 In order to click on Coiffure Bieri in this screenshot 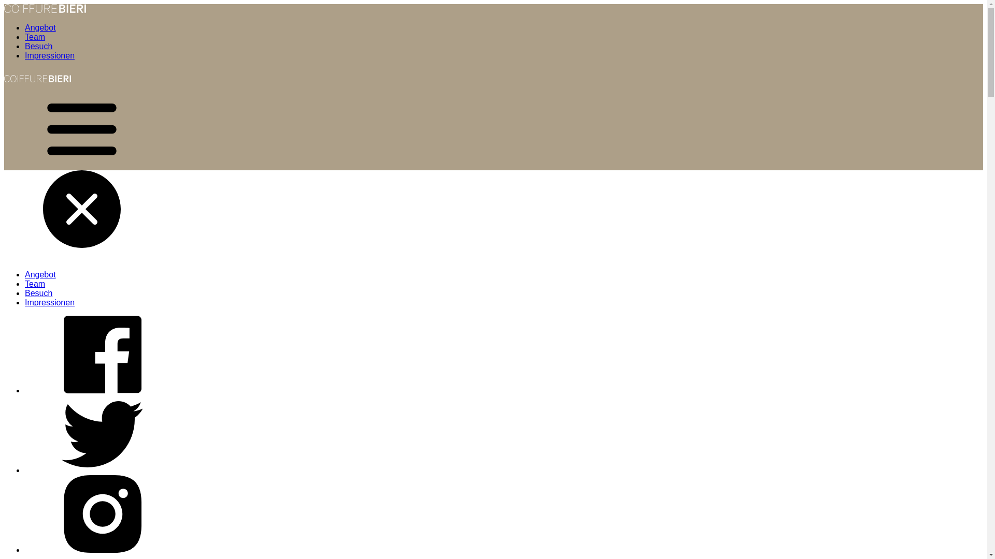, I will do `click(37, 86)`.